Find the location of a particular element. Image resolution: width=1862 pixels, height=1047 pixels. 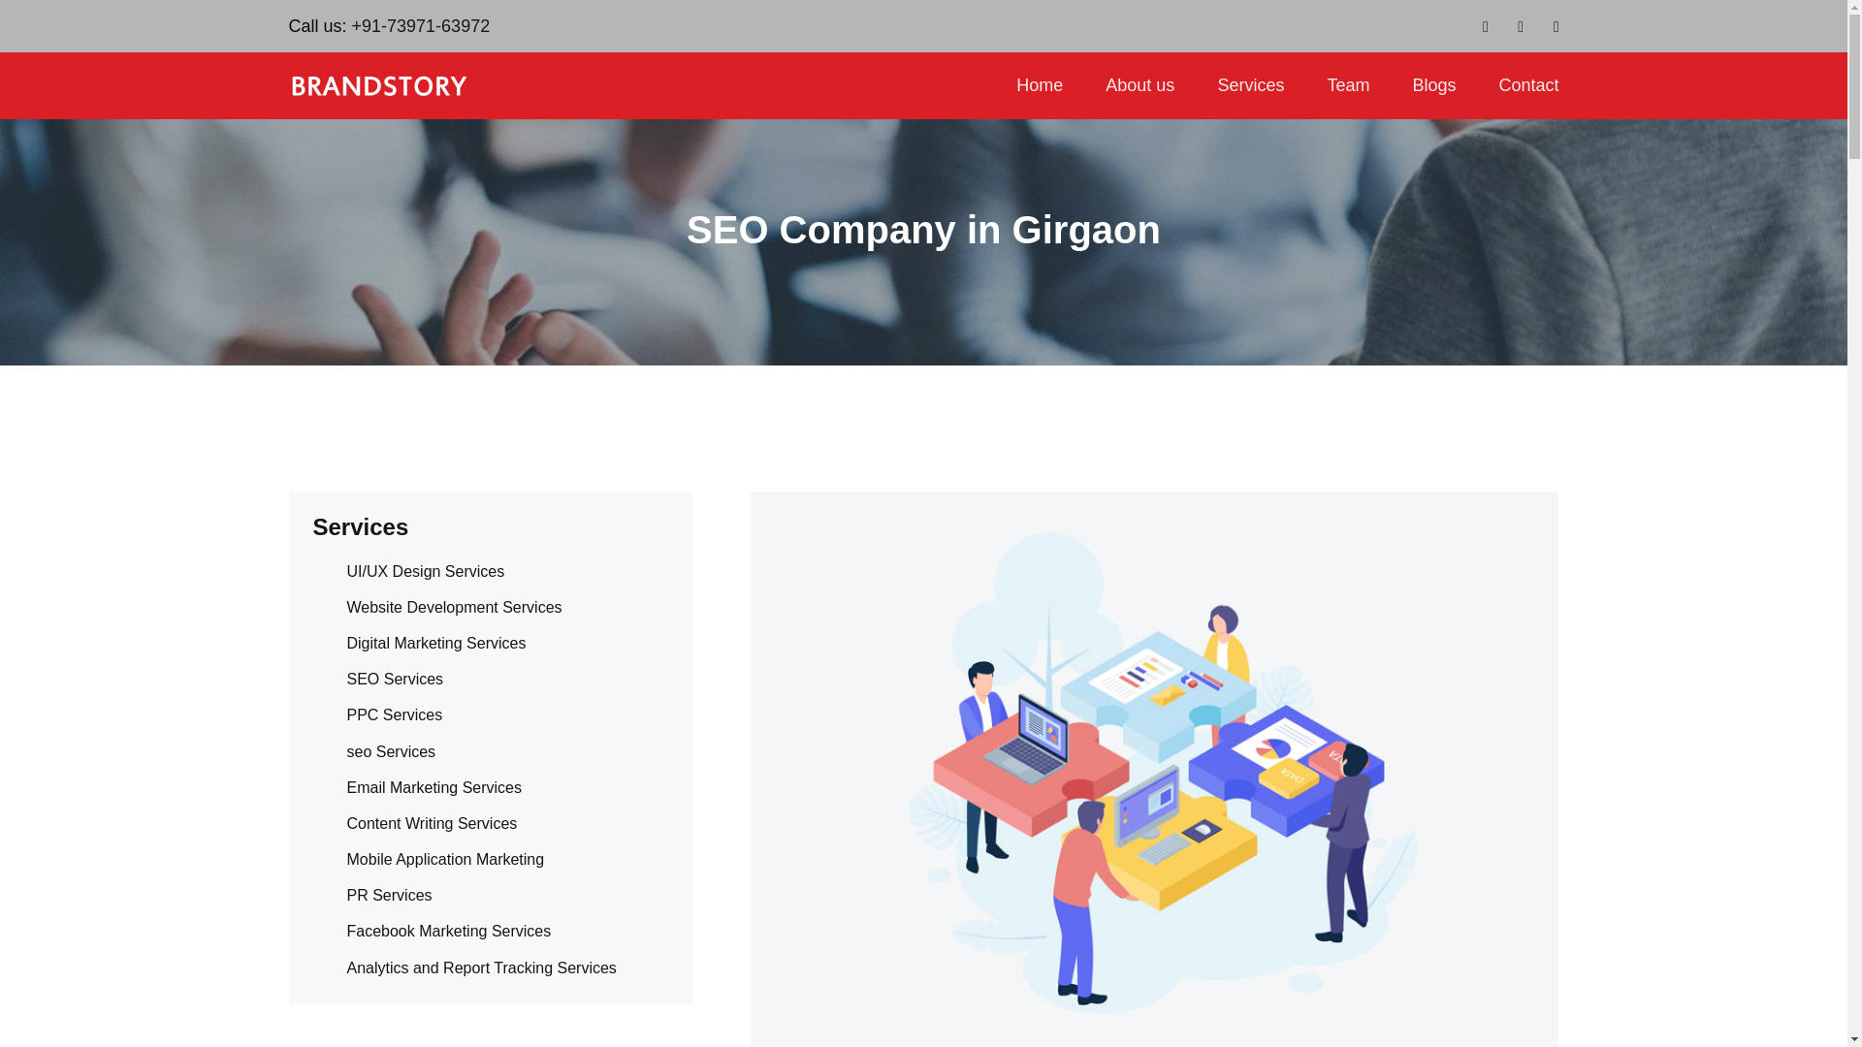

Blogs is located at coordinates (1433, 85).